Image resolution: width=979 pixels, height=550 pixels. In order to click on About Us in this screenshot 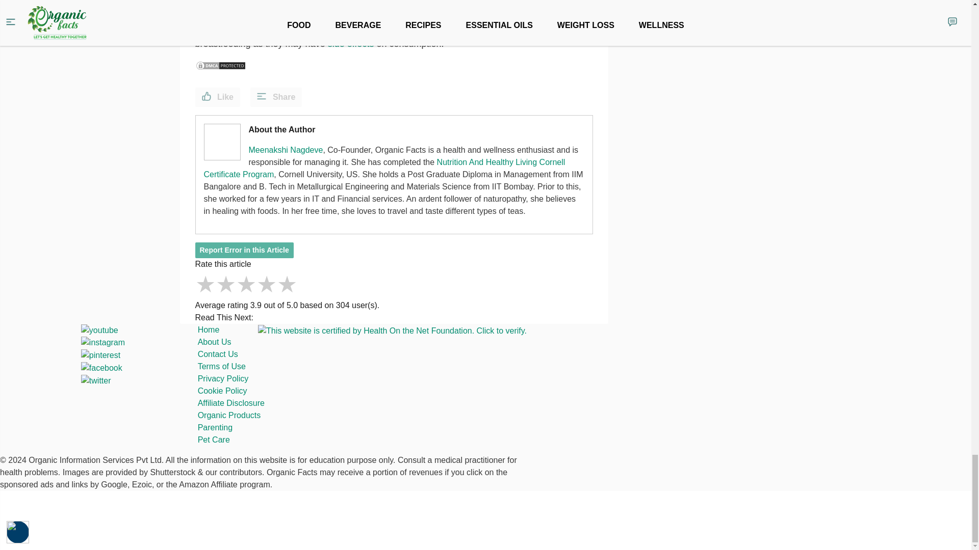, I will do `click(214, 342)`.